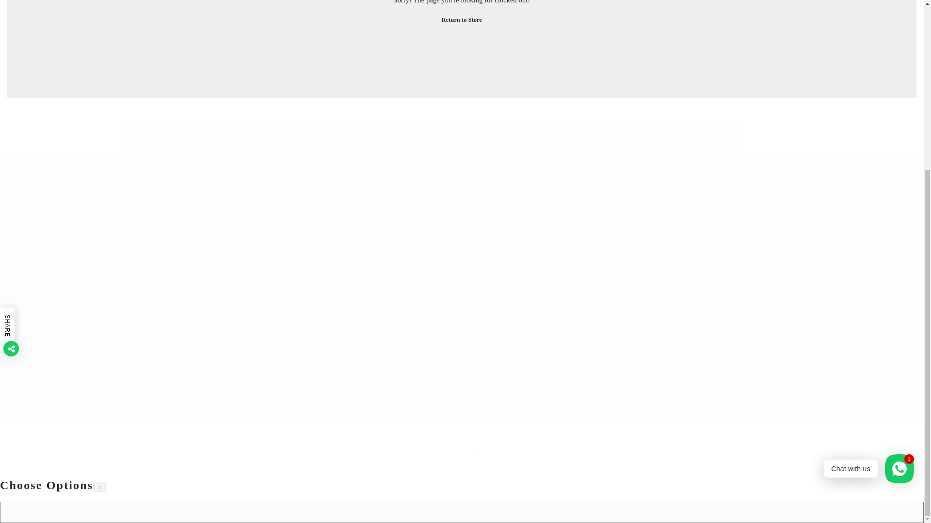  What do you see at coordinates (462, 146) in the screenshot?
I see `Secure Payment` at bounding box center [462, 146].